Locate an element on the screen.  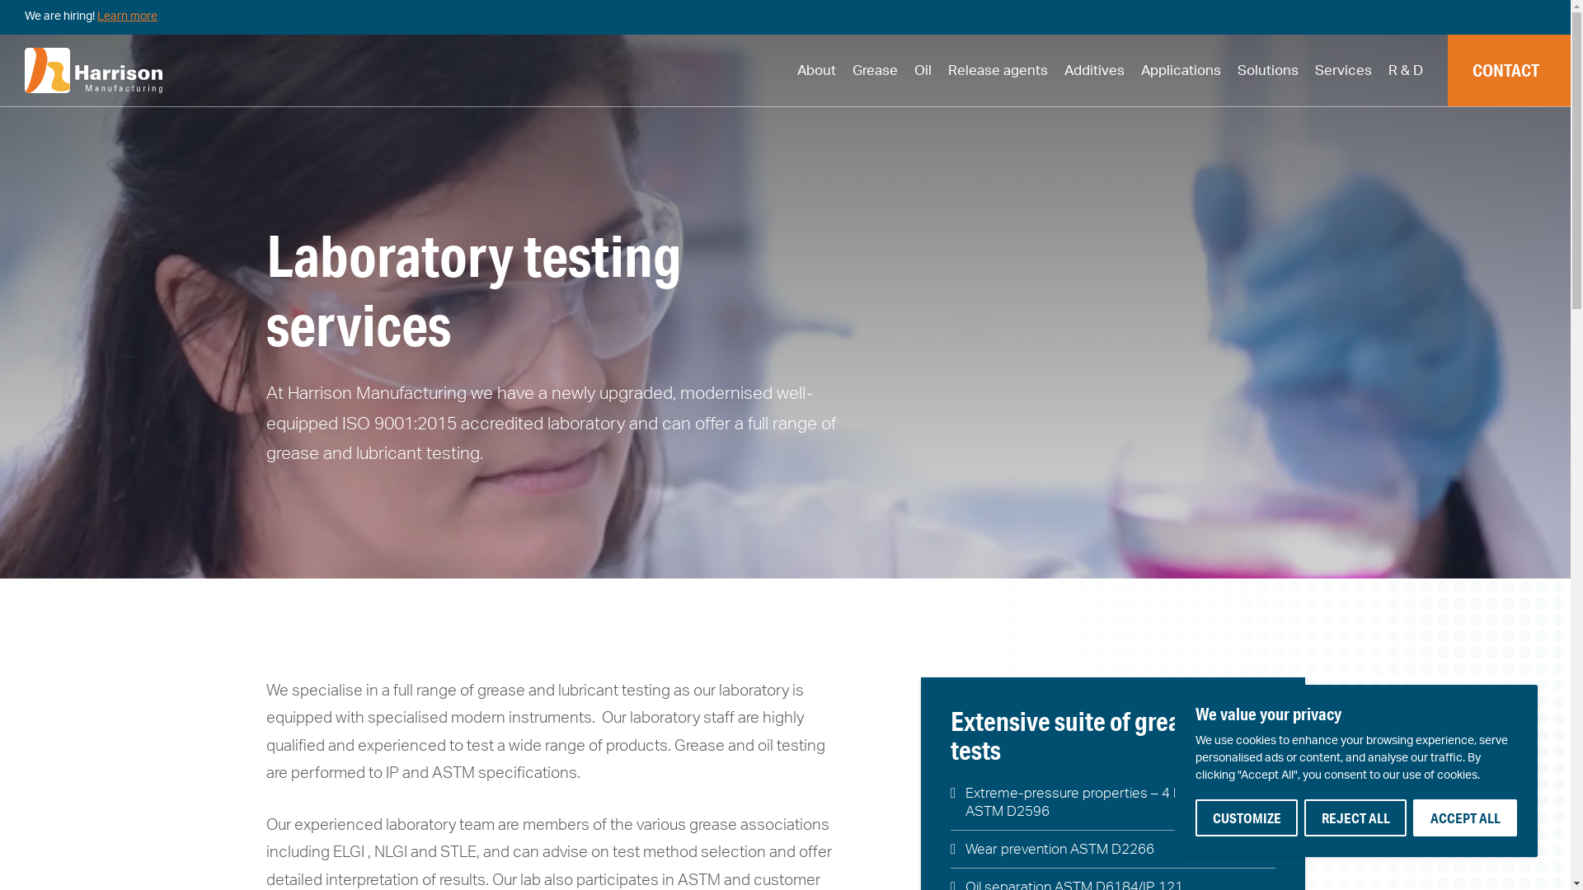
R & D is located at coordinates (1406, 71).